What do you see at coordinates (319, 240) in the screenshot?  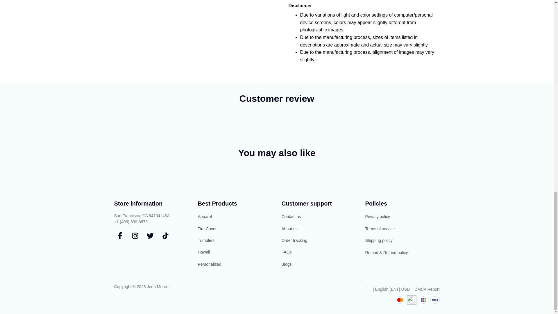 I see `Order tracking` at bounding box center [319, 240].